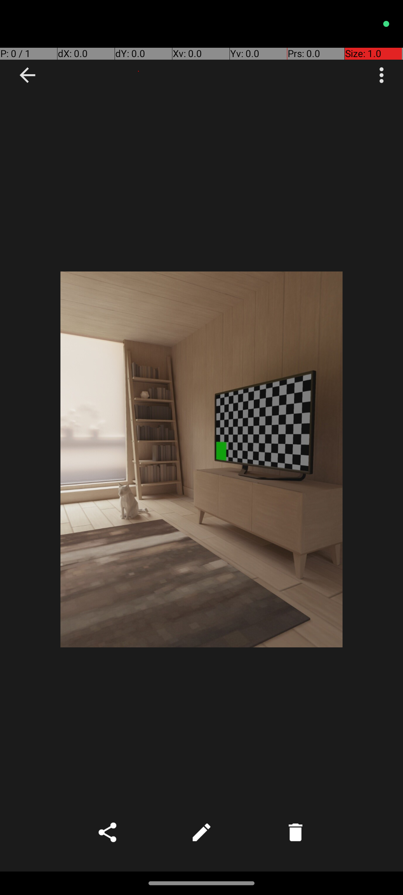 The height and width of the screenshot is (895, 403). I want to click on Photo taken on Oct 15, 2023 15:34:07, so click(201, 459).